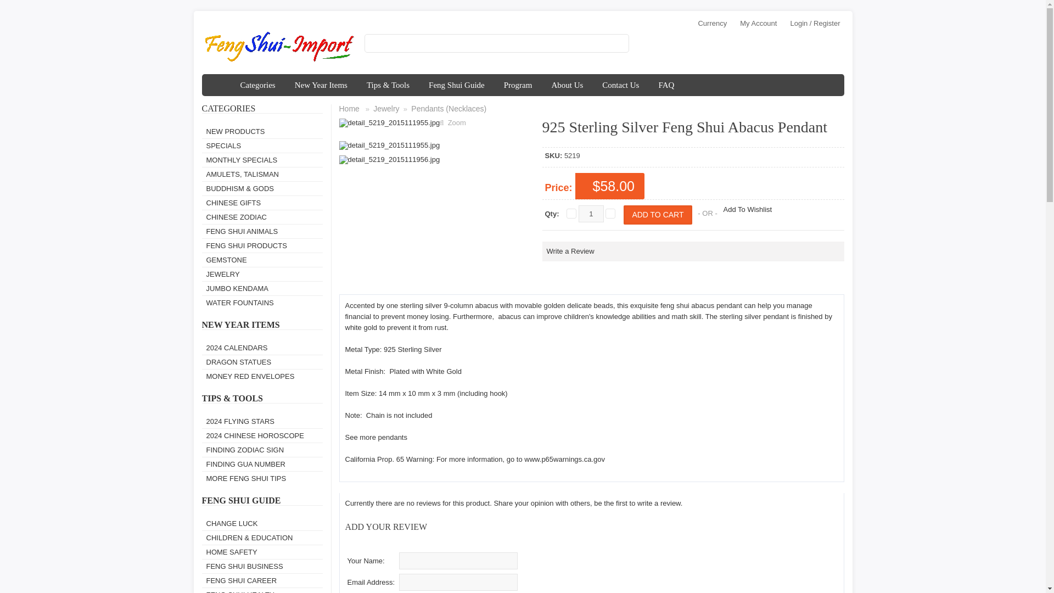 The height and width of the screenshot is (593, 1054). I want to click on Add To Cart, so click(658, 215).